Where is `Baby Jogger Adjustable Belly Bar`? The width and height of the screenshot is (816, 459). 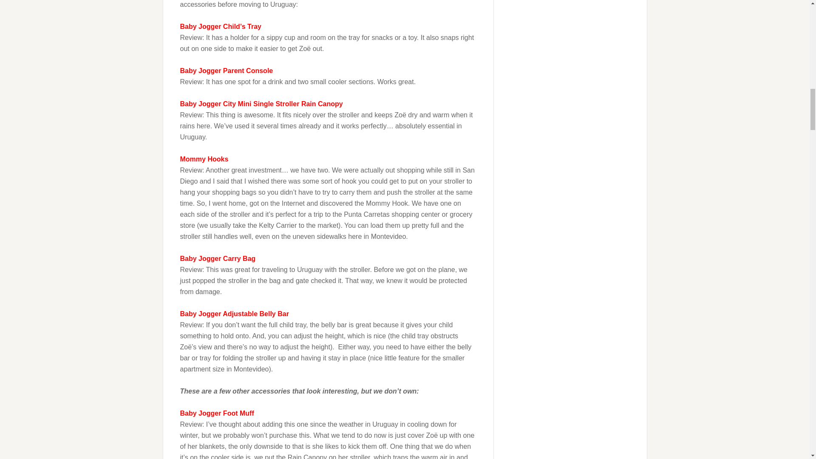
Baby Jogger Adjustable Belly Bar is located at coordinates (235, 314).